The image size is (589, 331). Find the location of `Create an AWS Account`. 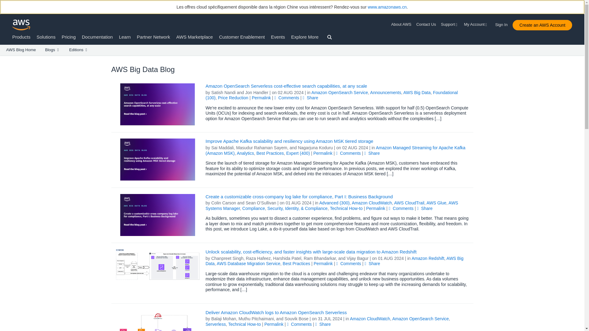

Create an AWS Account is located at coordinates (542, 25).